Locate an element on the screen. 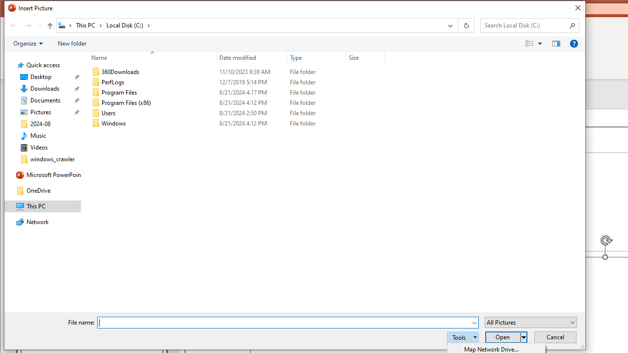 The height and width of the screenshot is (353, 628). Local Disk (C:) is located at coordinates (129, 25).